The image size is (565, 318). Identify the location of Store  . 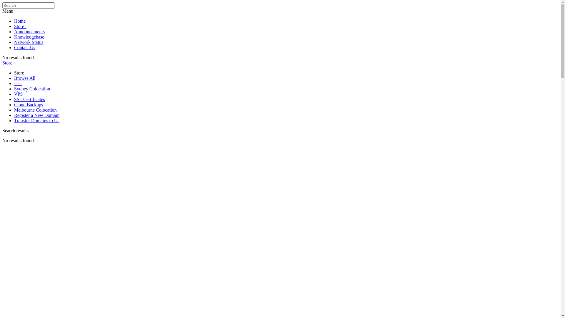
(9, 63).